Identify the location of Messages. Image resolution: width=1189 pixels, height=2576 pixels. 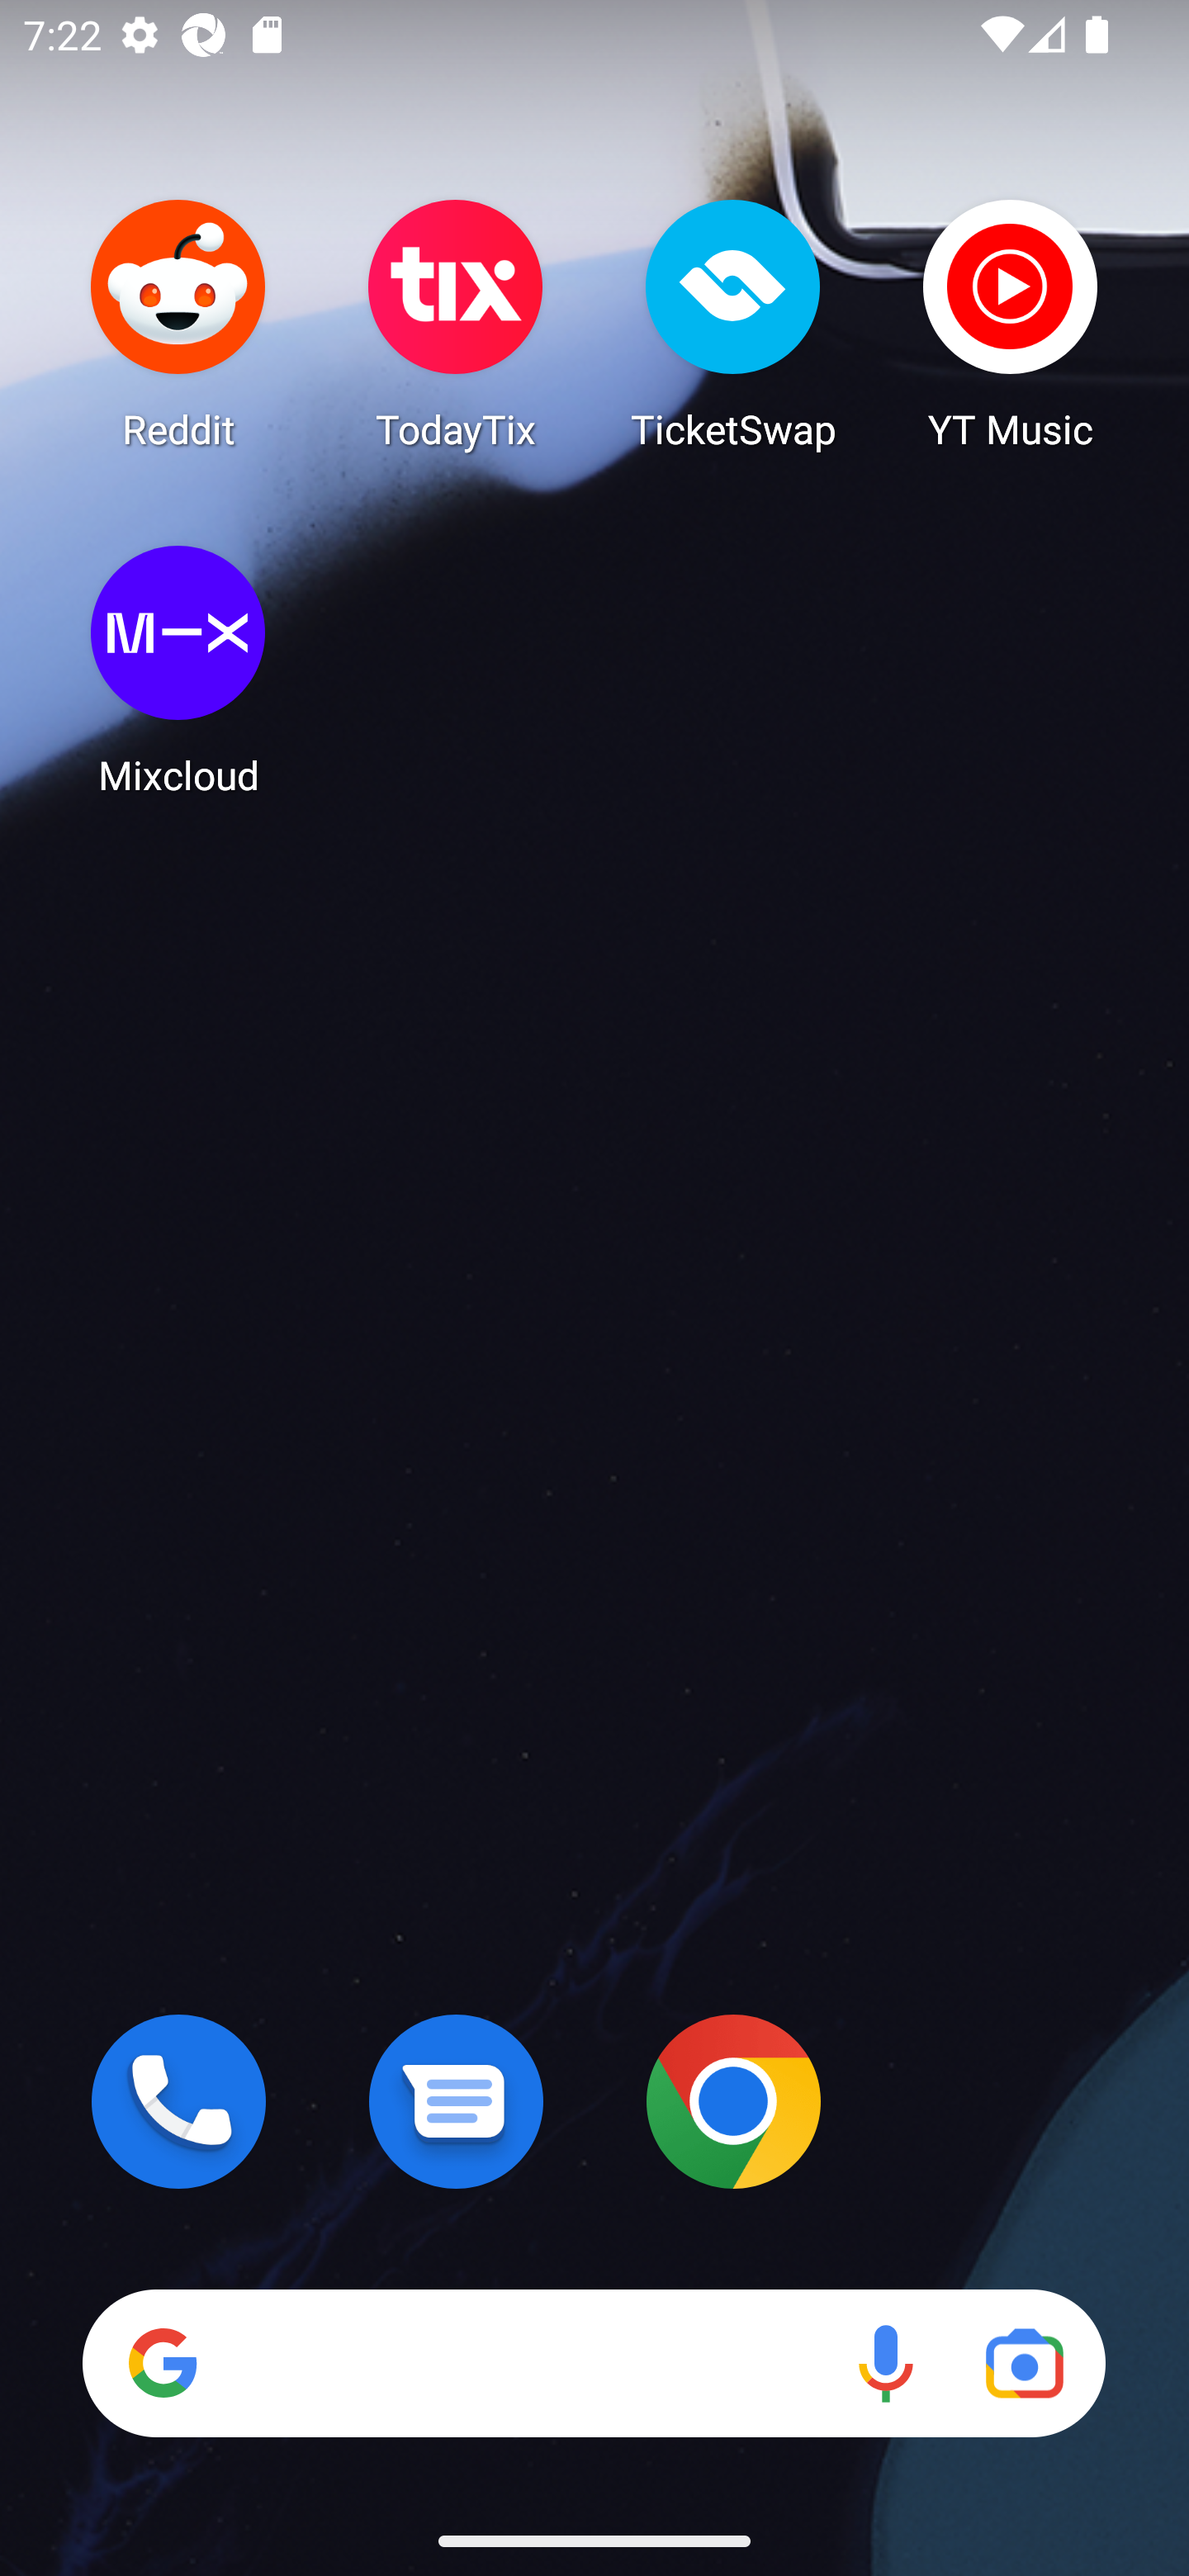
(456, 2101).